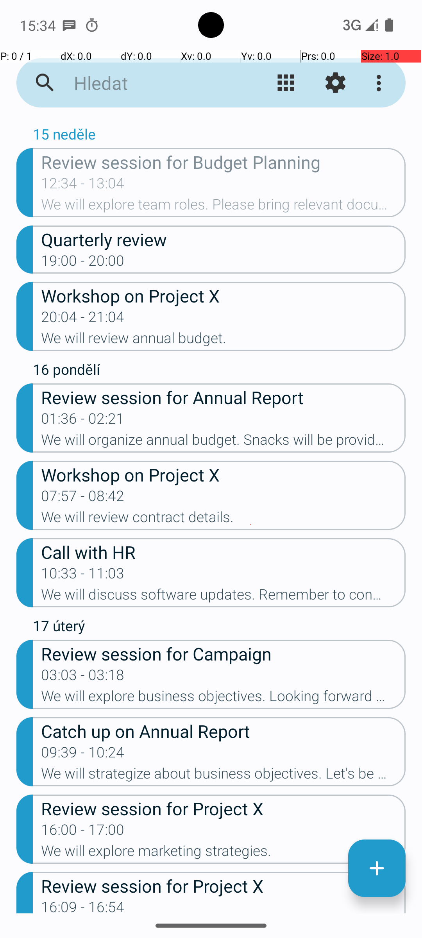 The height and width of the screenshot is (938, 422). I want to click on We will discuss software updates. Remember to confirm attendance., so click(224, 597).